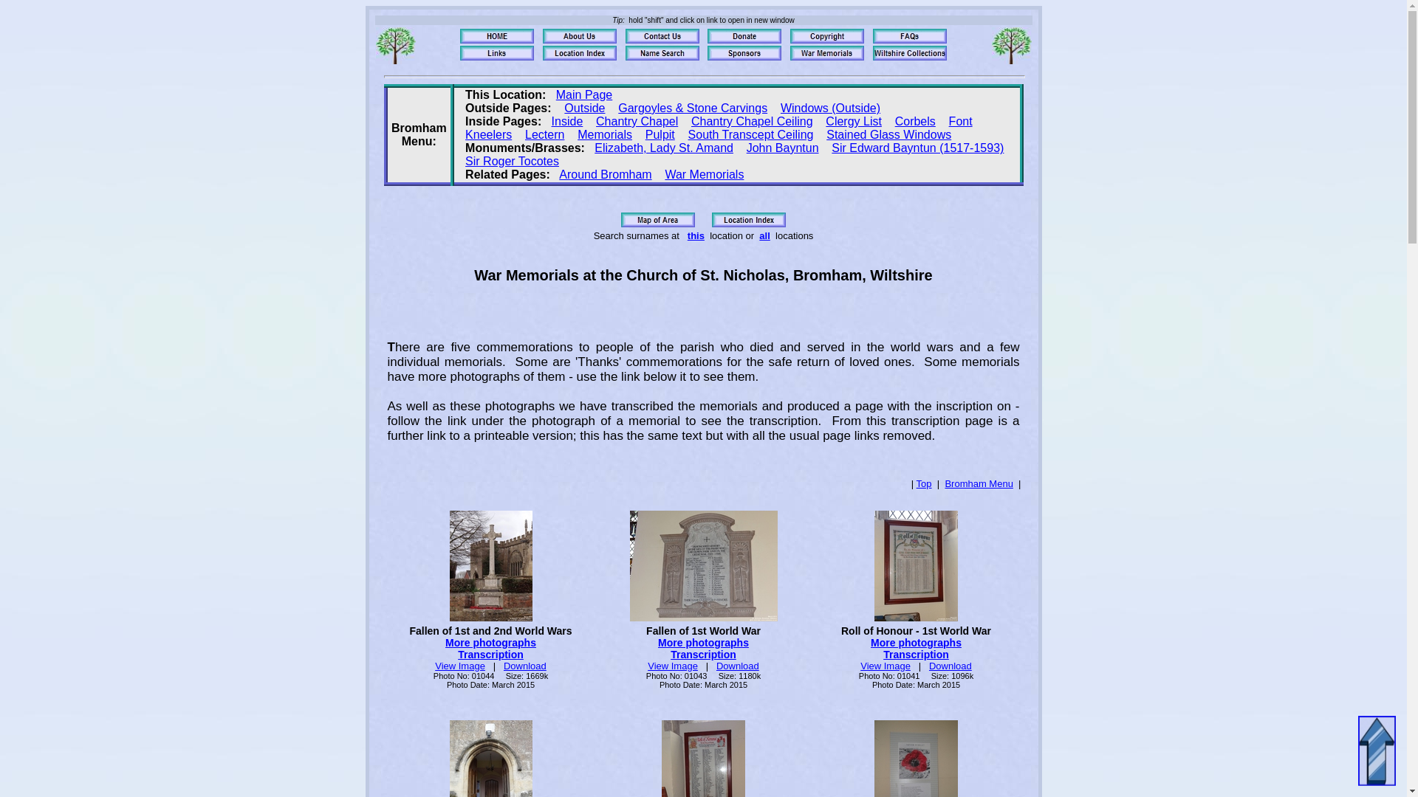 This screenshot has height=797, width=1418. I want to click on Elizabeth, Lady St. Amand, so click(663, 148).